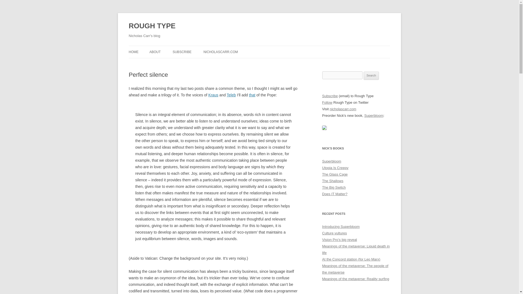 Image resolution: width=523 pixels, height=294 pixels. I want to click on The Big Switch, so click(334, 187).